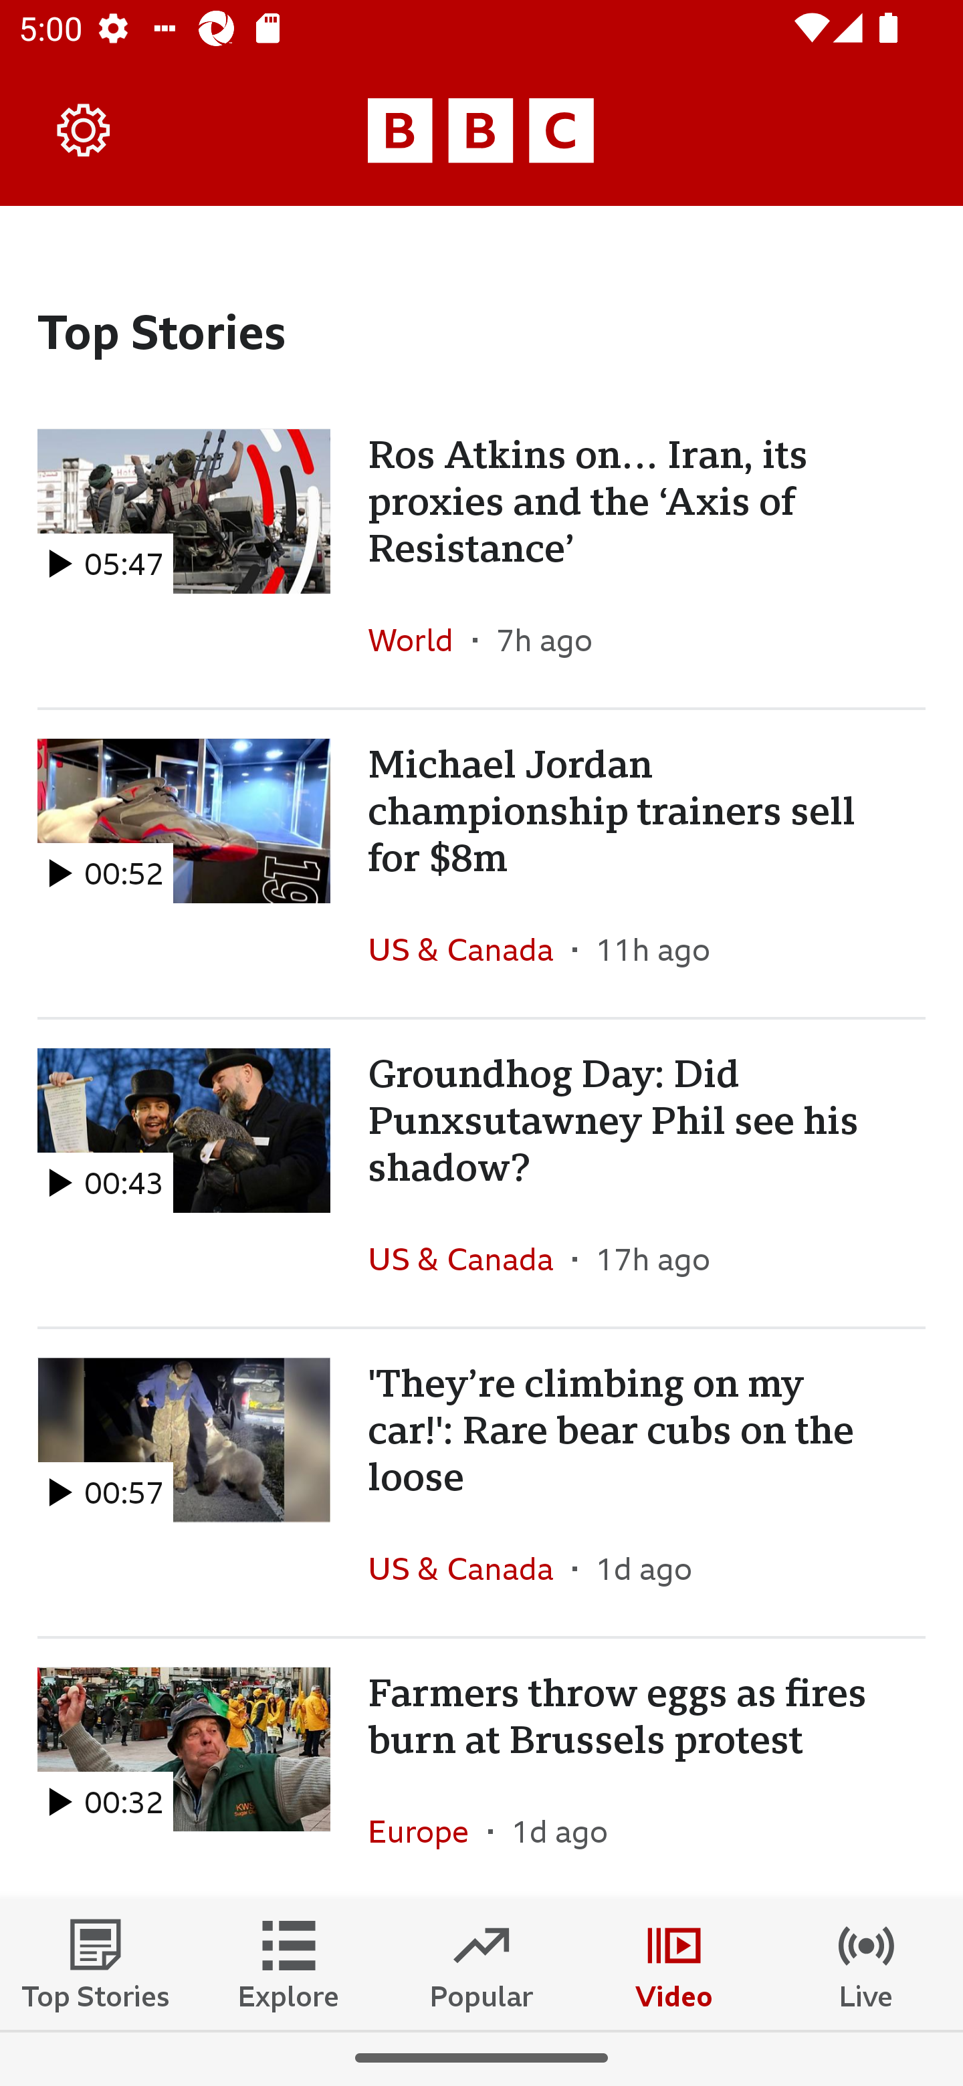 The image size is (963, 2086). What do you see at coordinates (481, 1964) in the screenshot?
I see `Popular` at bounding box center [481, 1964].